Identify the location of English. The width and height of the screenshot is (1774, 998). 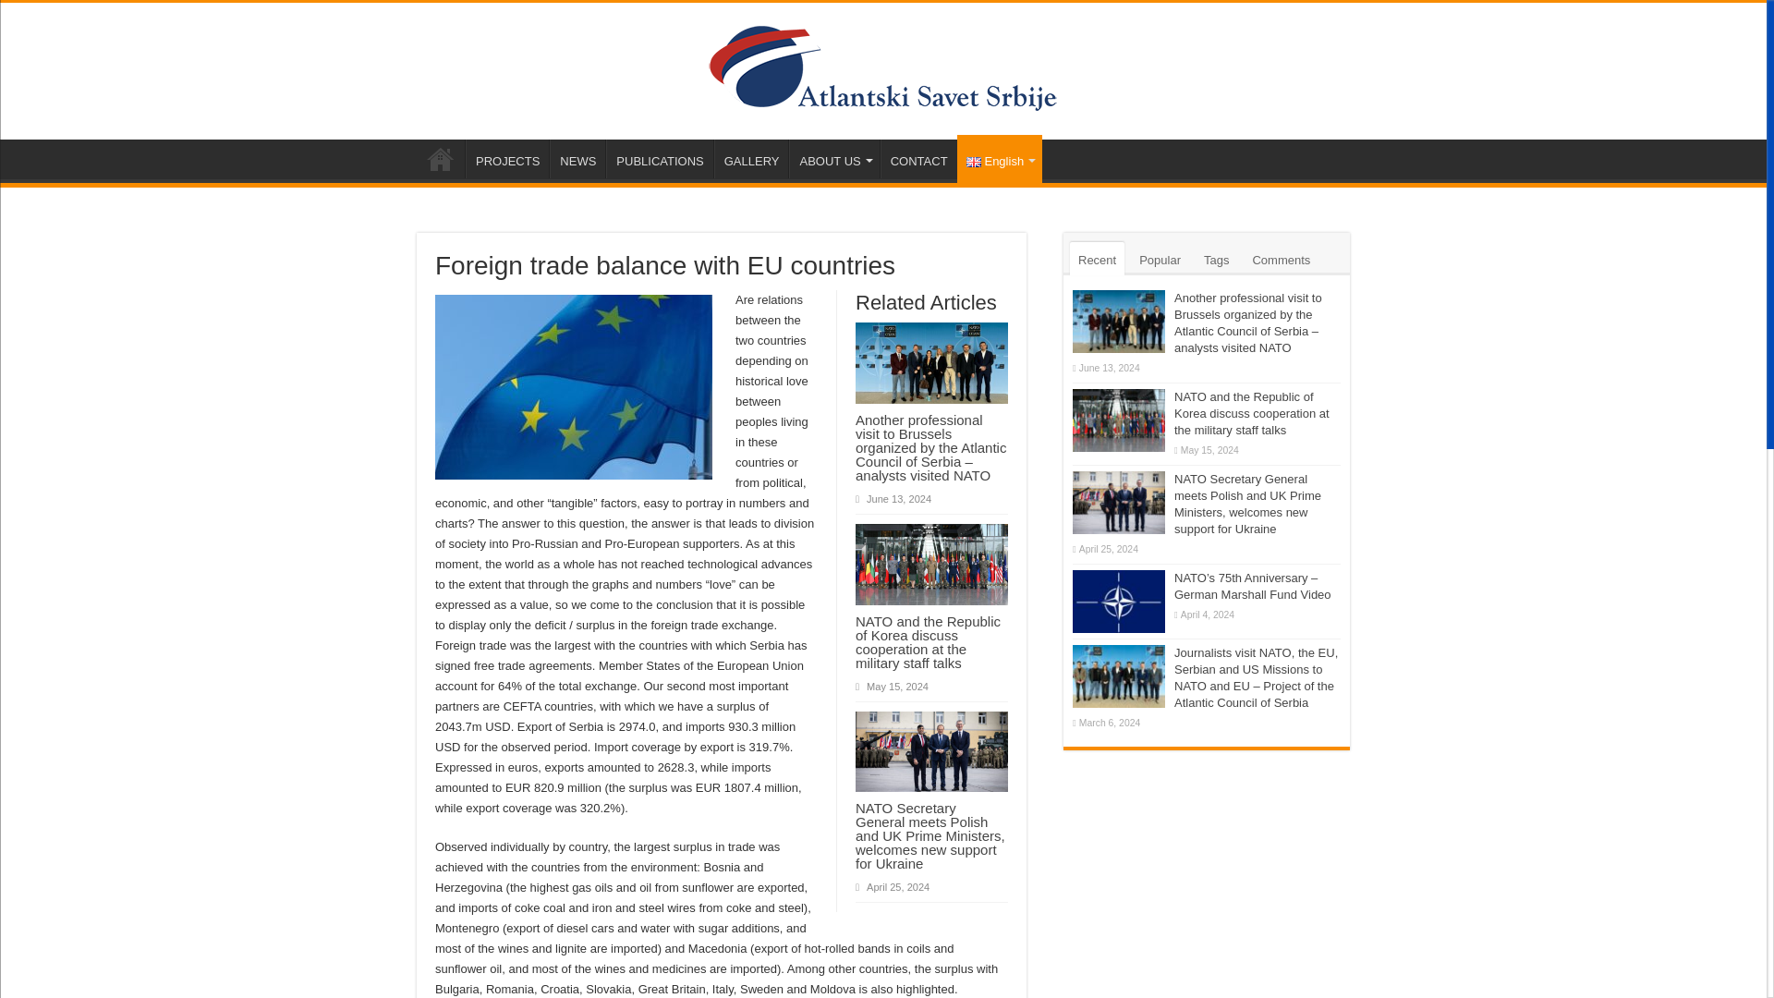
(1000, 158).